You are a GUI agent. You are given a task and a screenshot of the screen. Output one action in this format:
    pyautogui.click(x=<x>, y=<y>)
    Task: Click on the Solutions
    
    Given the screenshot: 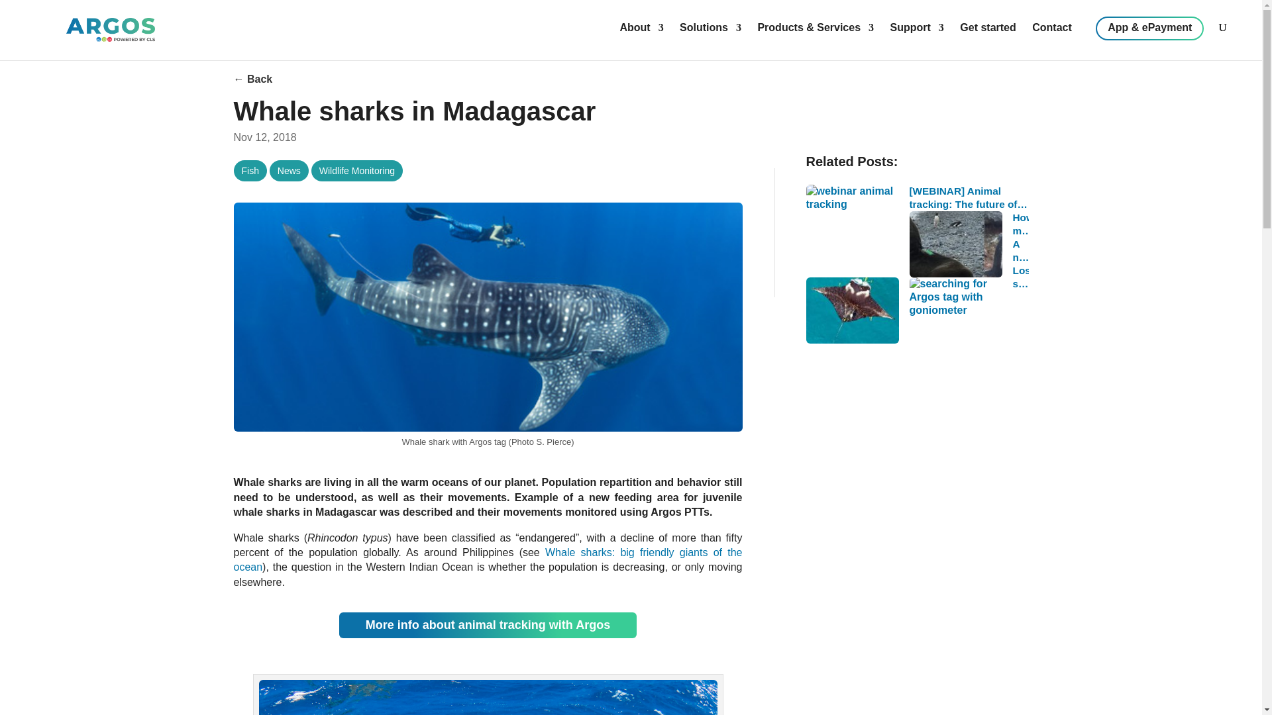 What is the action you would take?
    pyautogui.click(x=704, y=34)
    